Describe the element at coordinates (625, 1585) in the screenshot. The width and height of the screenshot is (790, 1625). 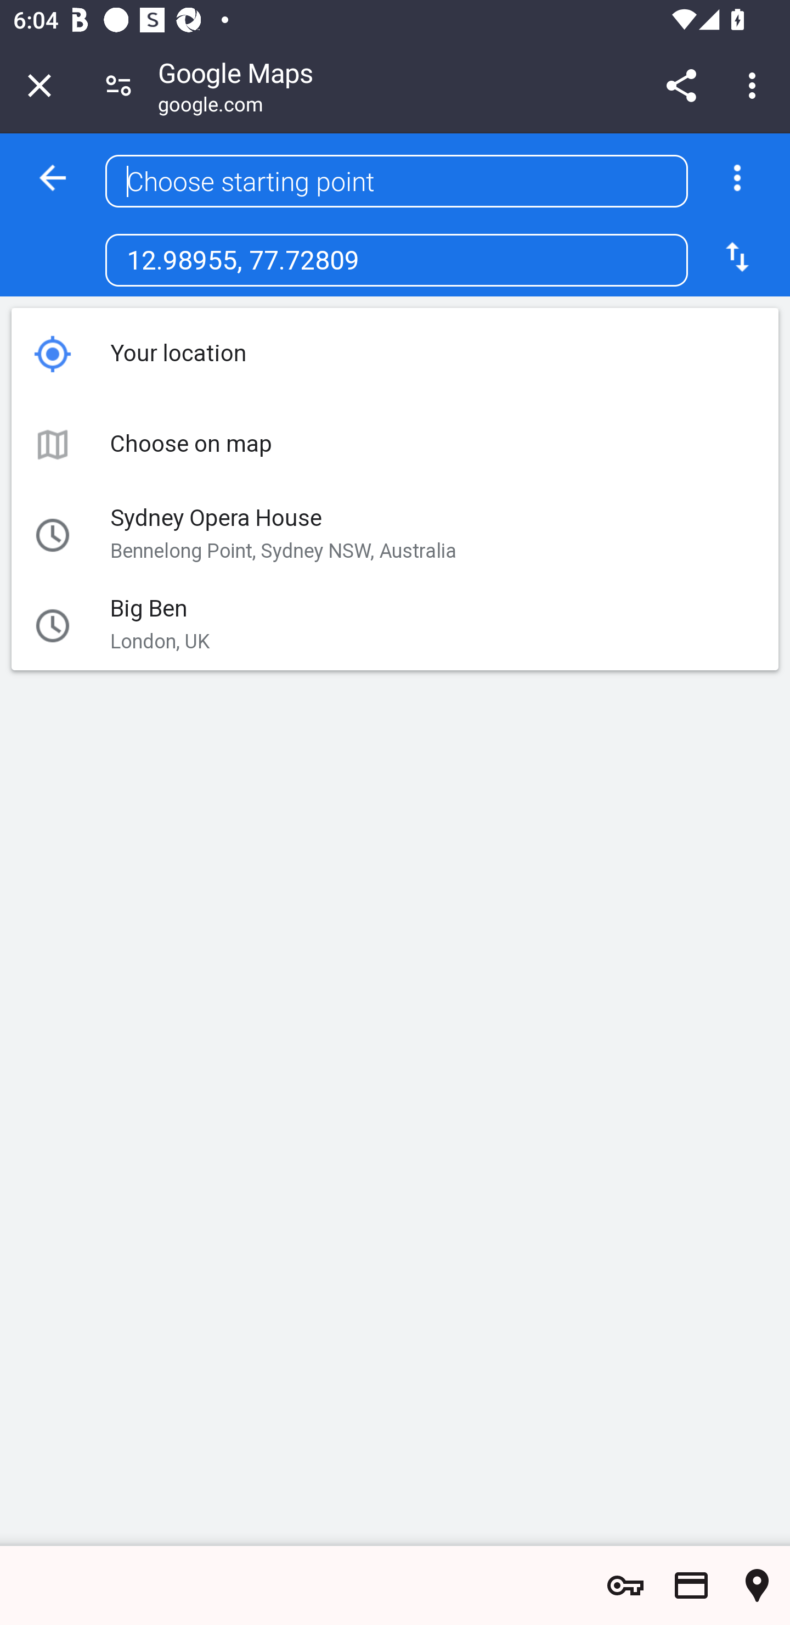
I see `Show saved passwords and password options` at that location.